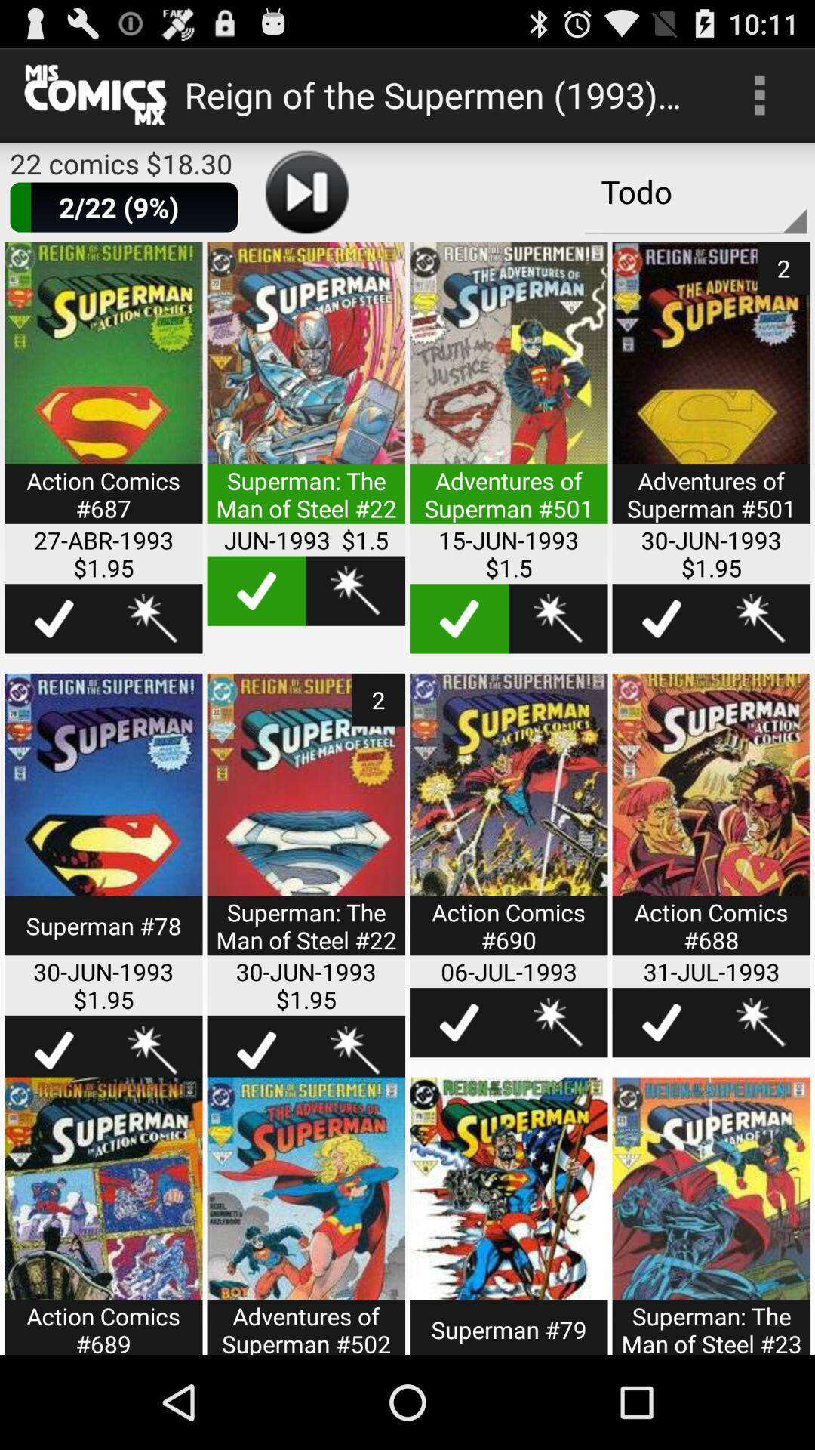 The height and width of the screenshot is (1450, 815). Describe the element at coordinates (103, 393) in the screenshot. I see `open up comic book` at that location.